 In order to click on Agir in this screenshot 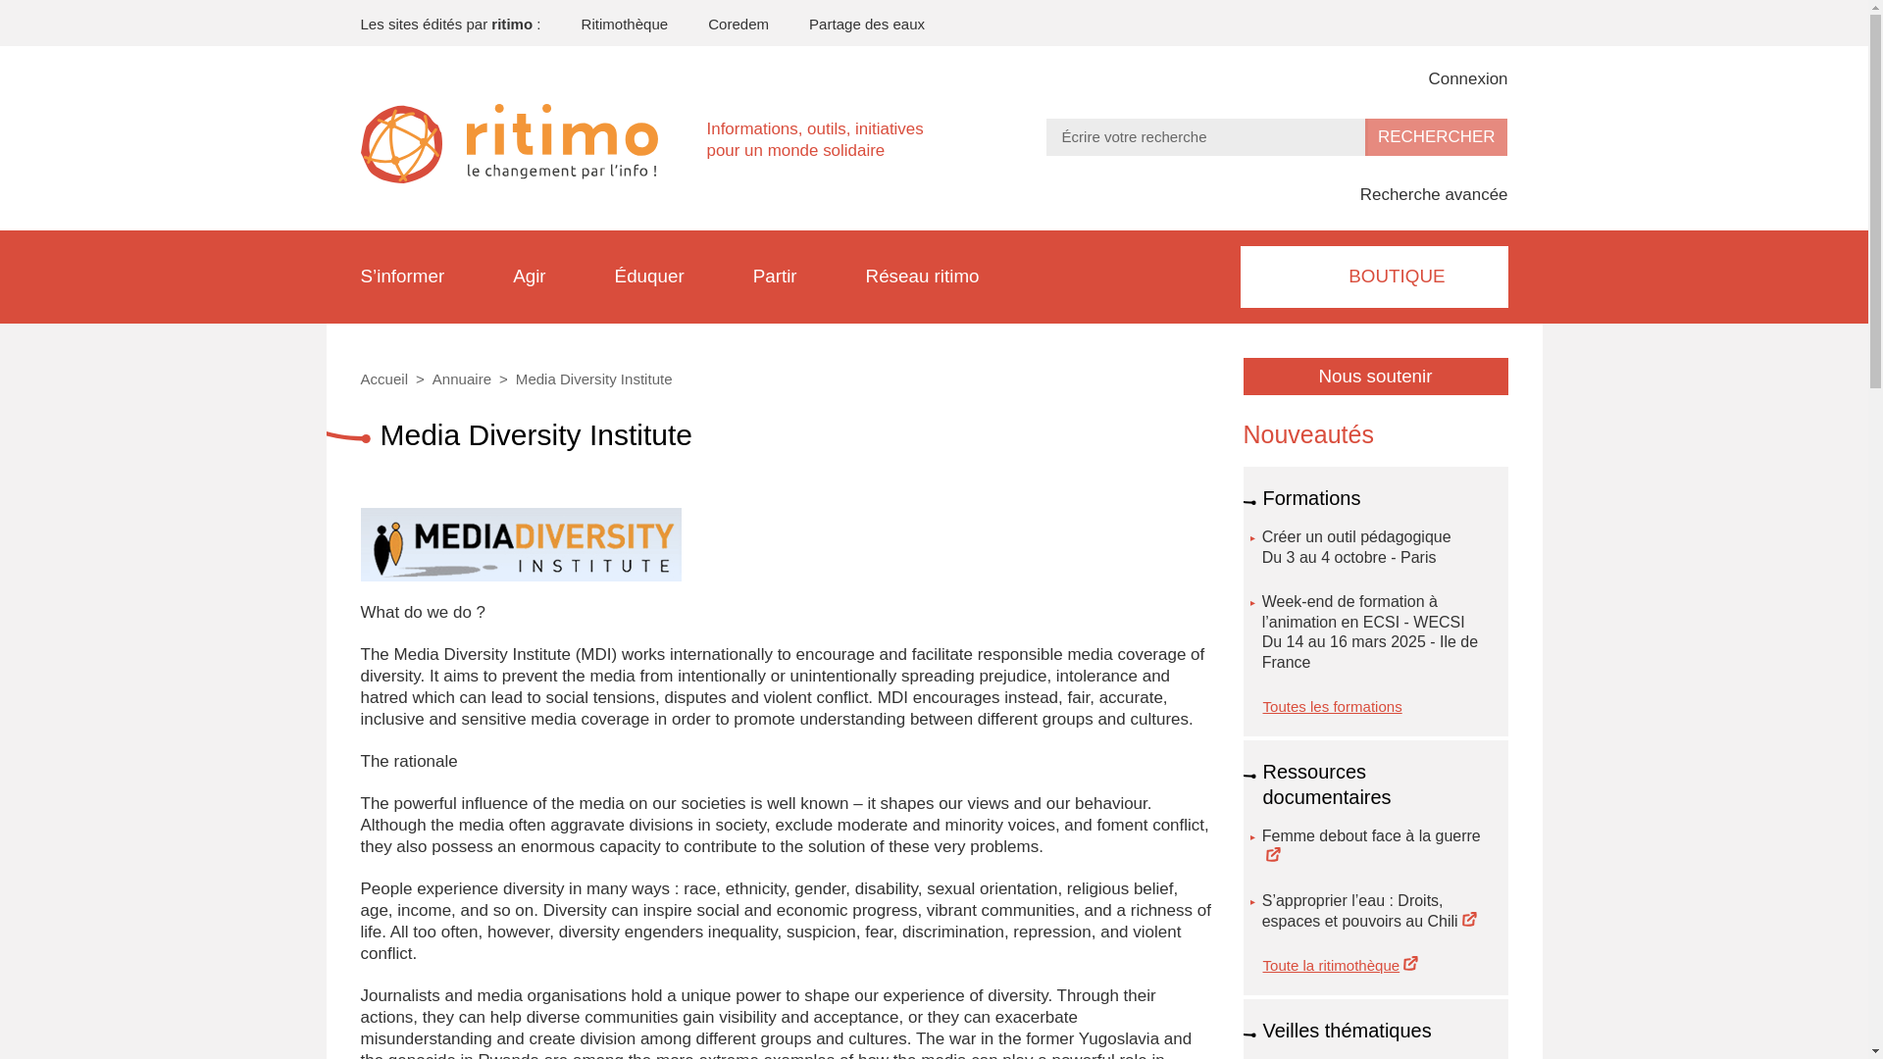, I will do `click(529, 277)`.